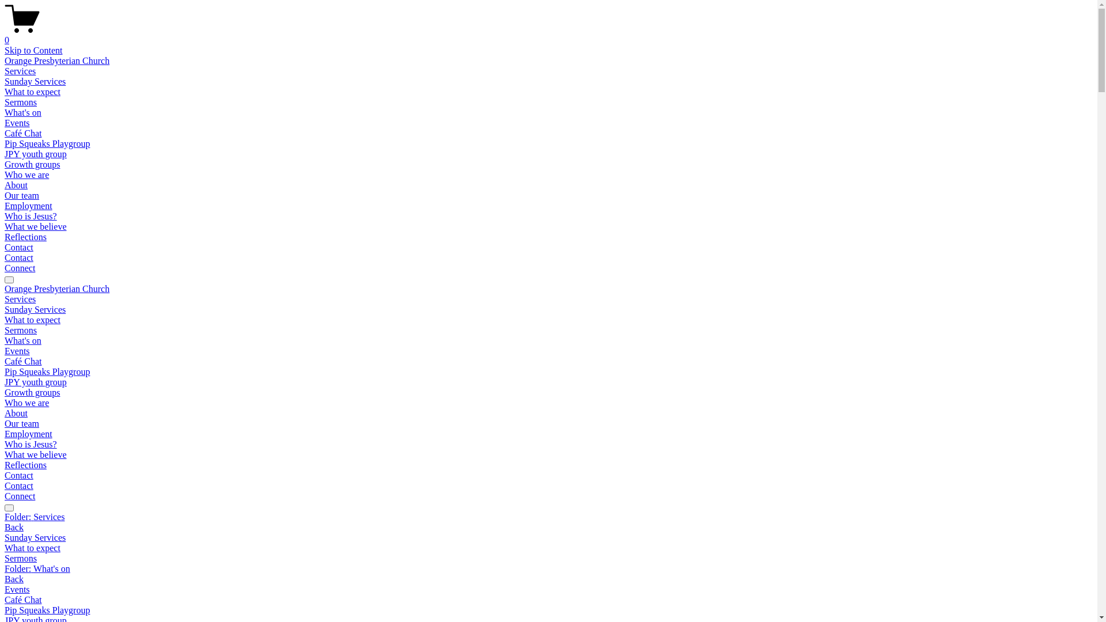 The image size is (1106, 622). I want to click on Orange Presbyterian Church, so click(57, 61).